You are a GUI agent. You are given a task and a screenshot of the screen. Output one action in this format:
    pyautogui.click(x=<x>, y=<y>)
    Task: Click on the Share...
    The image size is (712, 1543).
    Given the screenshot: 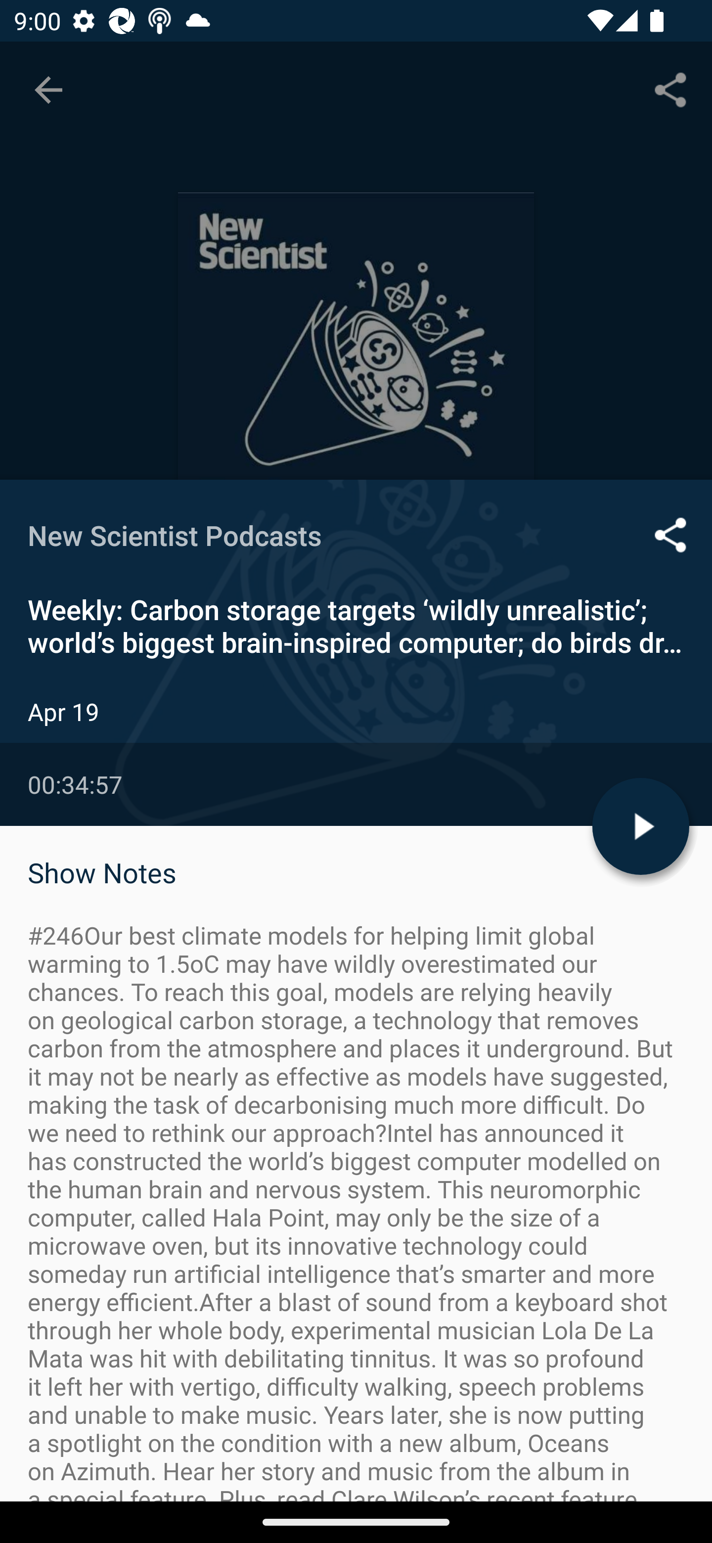 What is the action you would take?
    pyautogui.click(x=670, y=89)
    